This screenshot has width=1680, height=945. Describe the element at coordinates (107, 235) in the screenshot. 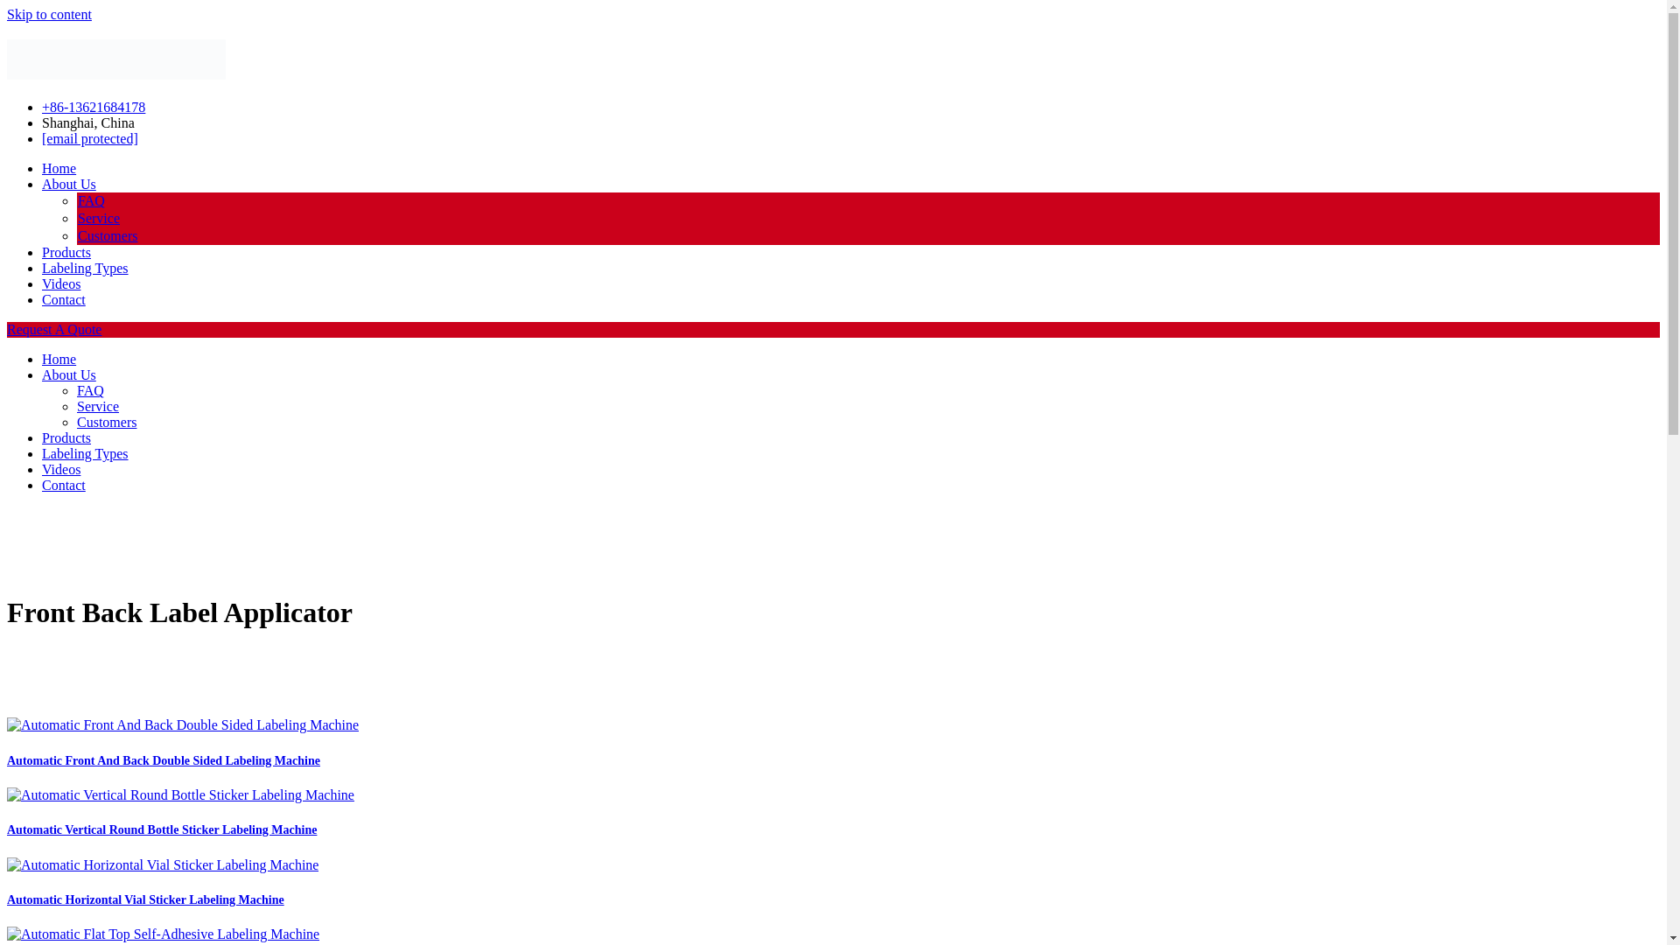

I see `Customers` at that location.